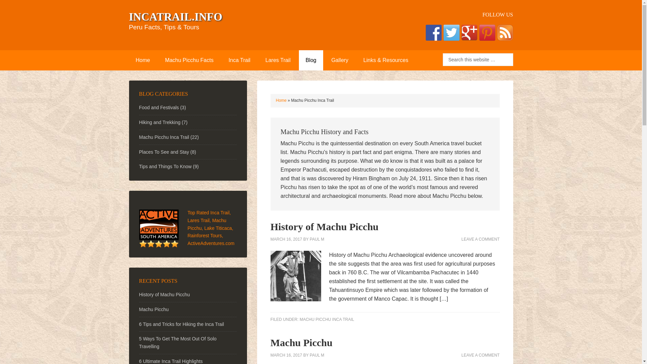 The width and height of the screenshot is (647, 364). What do you see at coordinates (189, 60) in the screenshot?
I see `Machu Picchu Facts` at bounding box center [189, 60].